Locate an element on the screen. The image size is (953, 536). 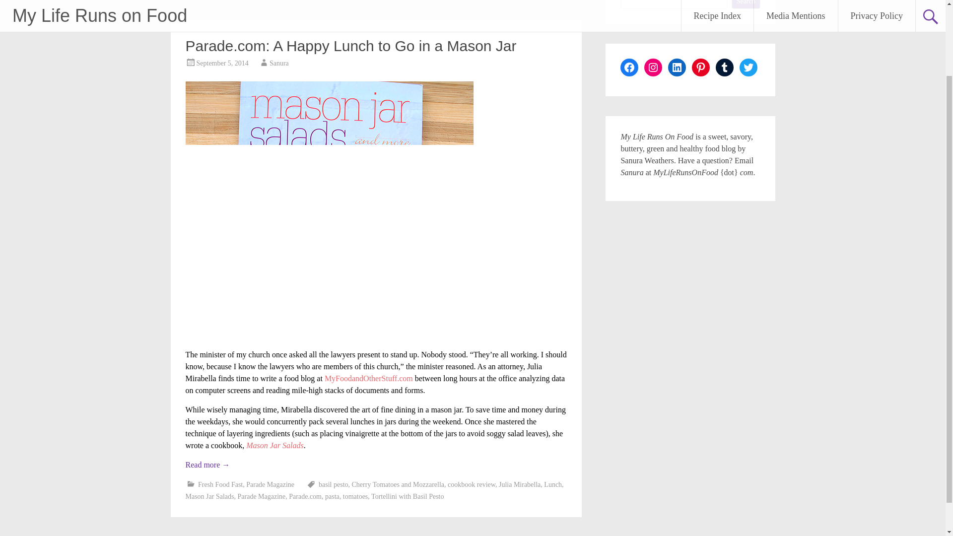
cookbook review is located at coordinates (472, 484).